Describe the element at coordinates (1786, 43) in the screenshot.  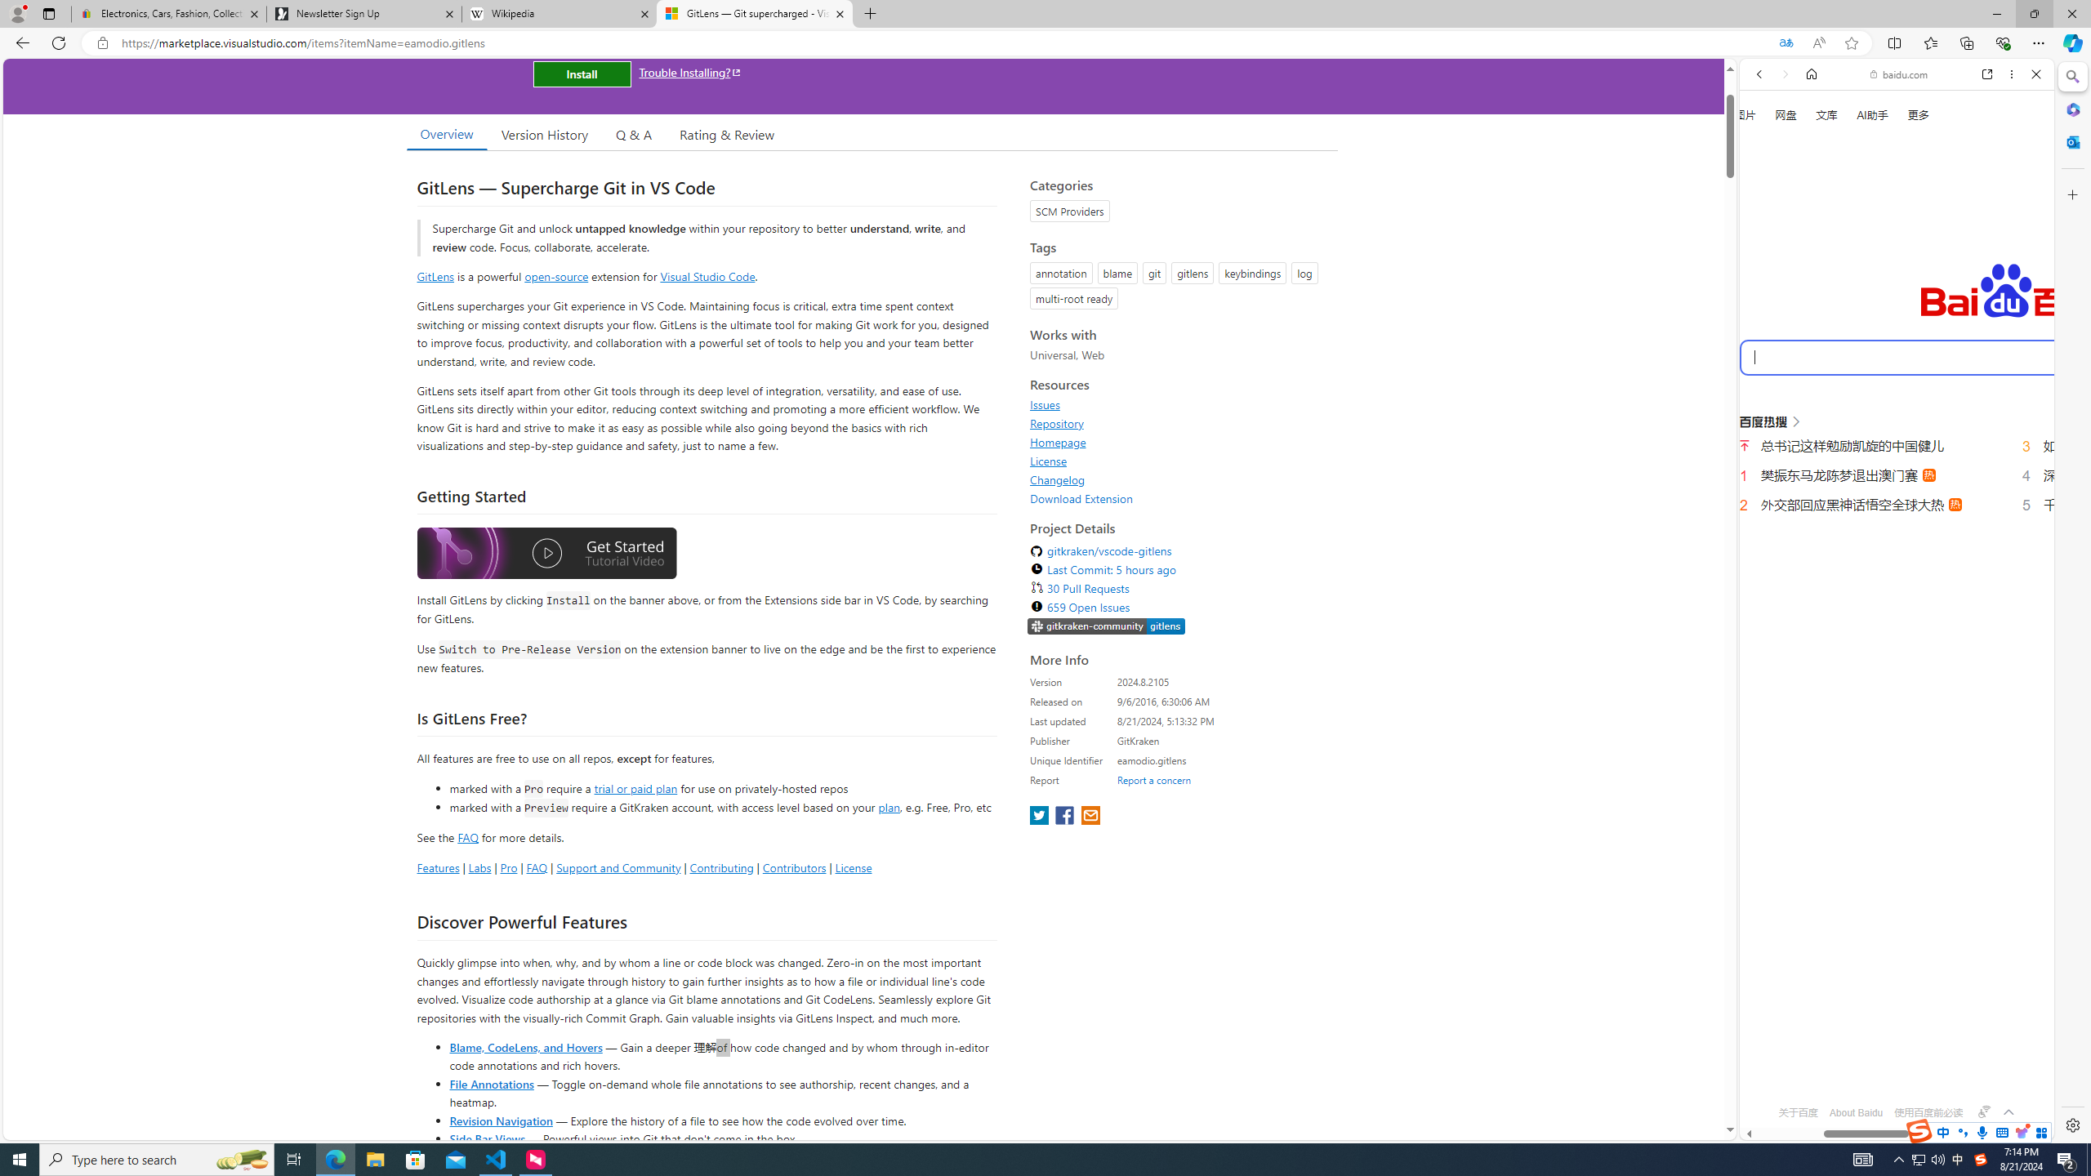
I see `Translated` at that location.